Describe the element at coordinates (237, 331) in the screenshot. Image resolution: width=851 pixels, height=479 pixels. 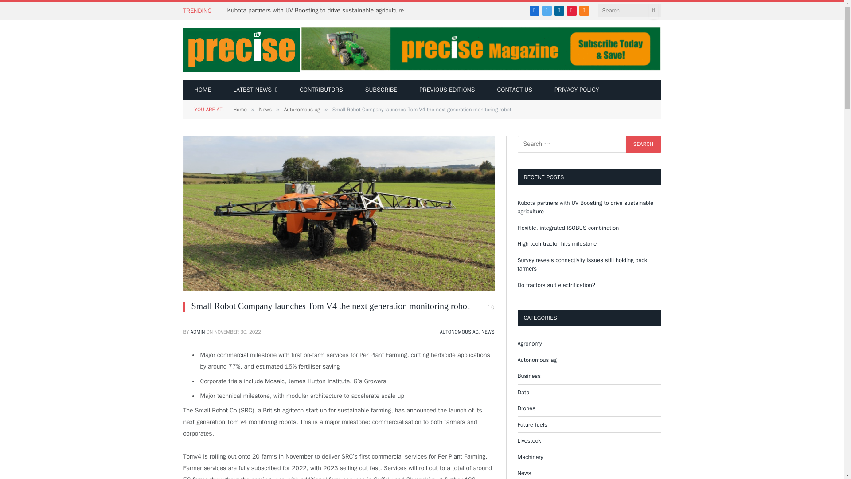
I see `2022-11-30` at that location.